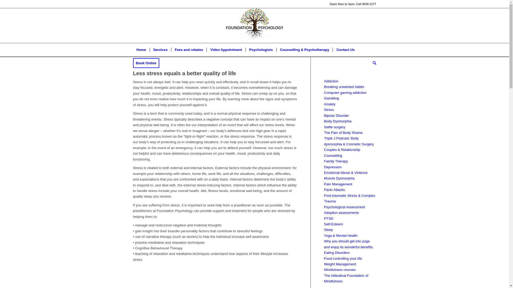 This screenshot has width=513, height=288. What do you see at coordinates (345, 93) in the screenshot?
I see `Computer gaming addiction` at bounding box center [345, 93].